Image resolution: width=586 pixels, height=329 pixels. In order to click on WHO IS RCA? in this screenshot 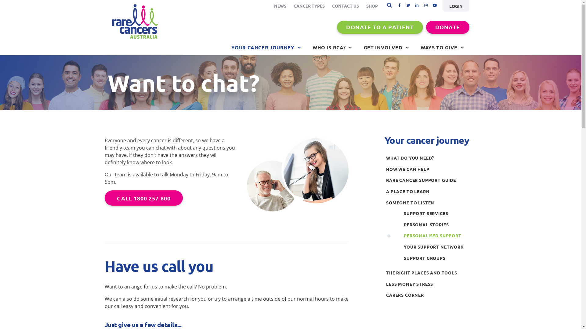, I will do `click(332, 48)`.